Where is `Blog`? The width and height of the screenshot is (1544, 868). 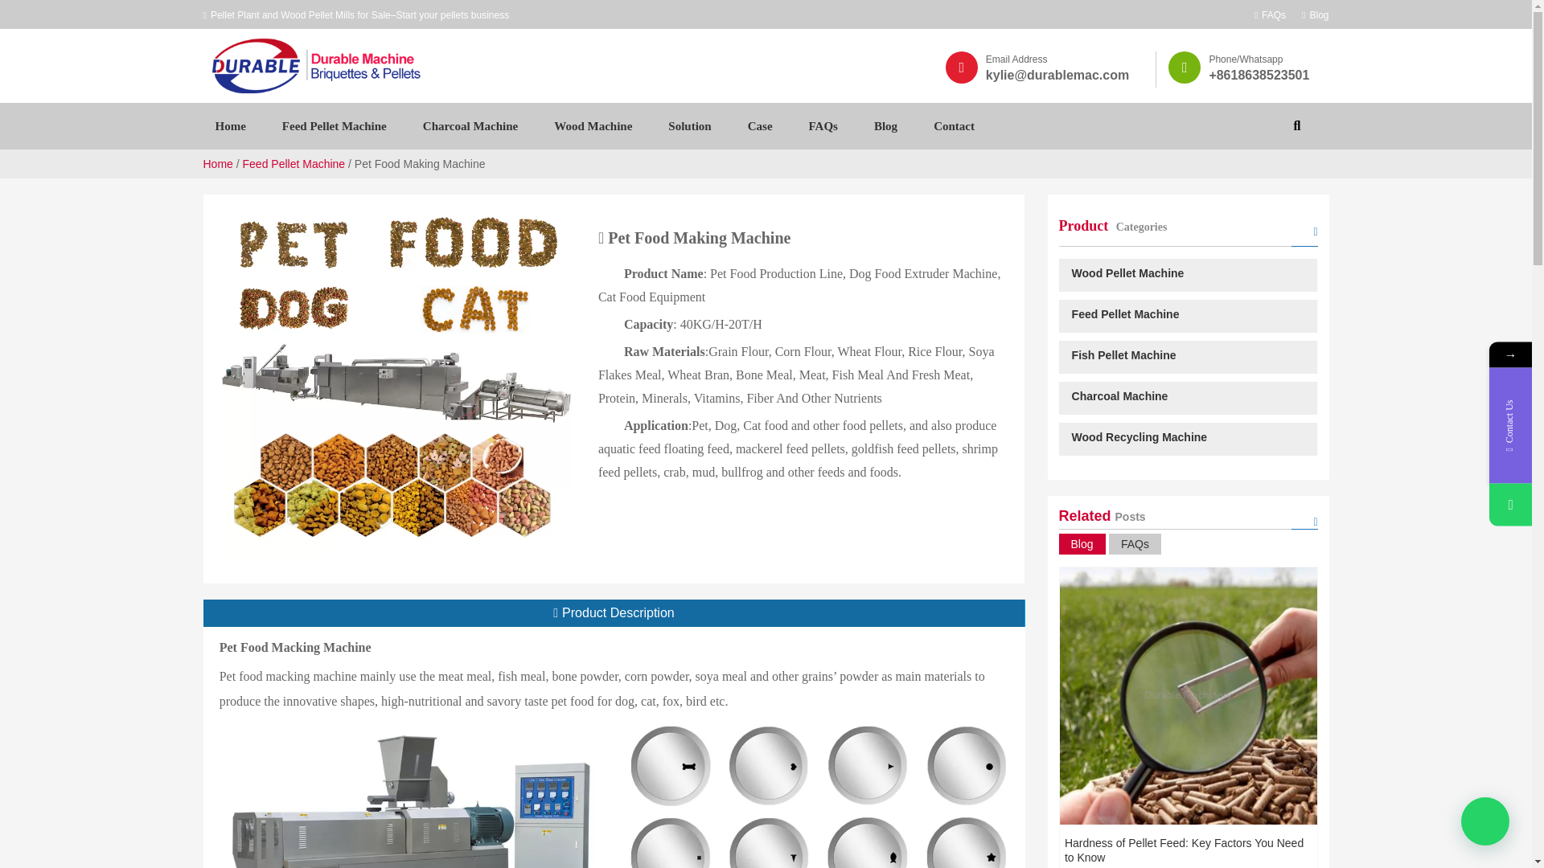 Blog is located at coordinates (1081, 544).